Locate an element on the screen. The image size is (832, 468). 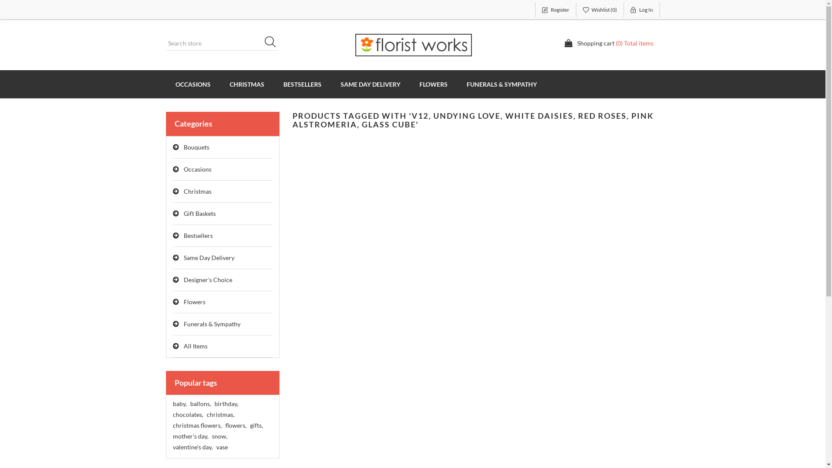
Wishlist (0) is located at coordinates (600, 10).